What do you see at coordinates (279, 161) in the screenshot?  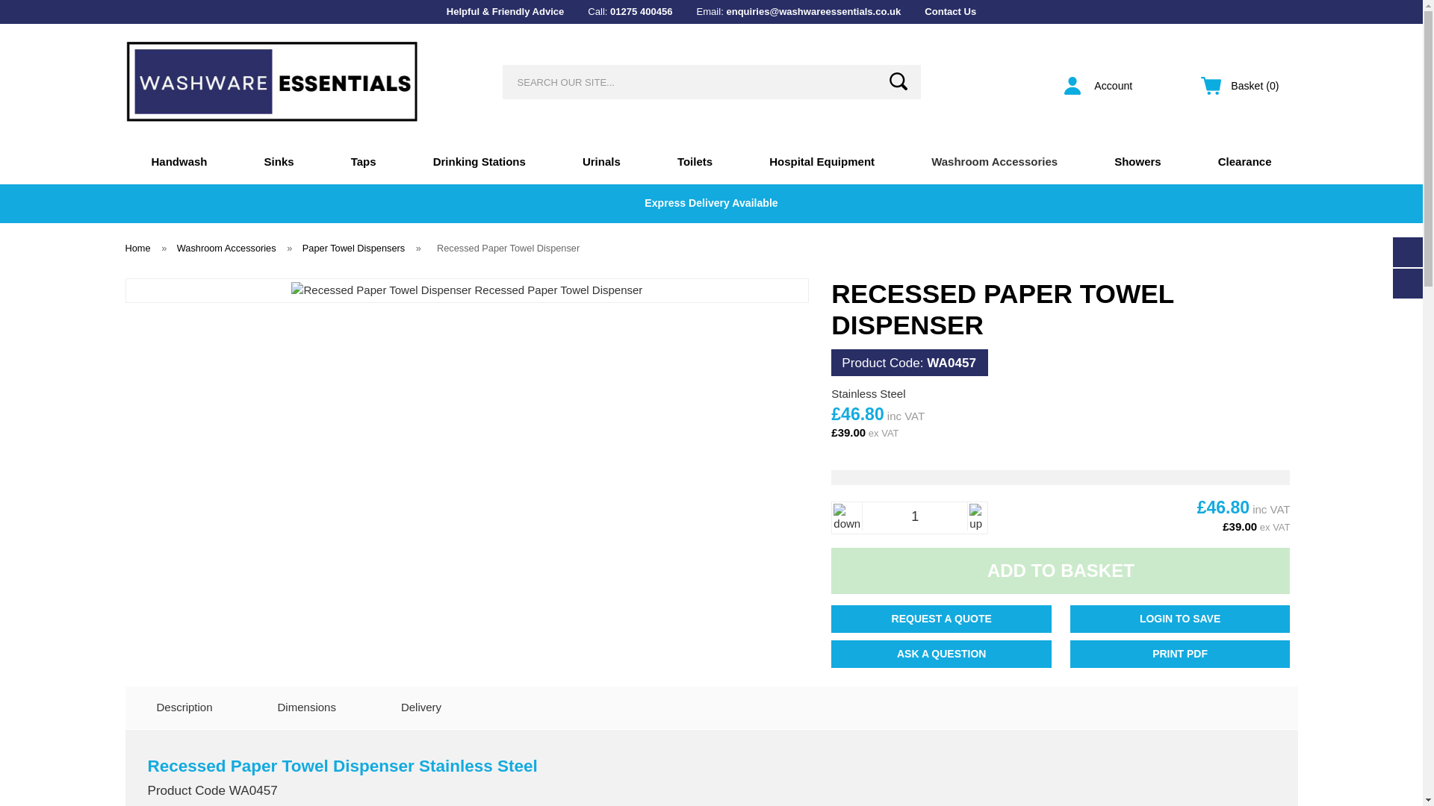 I see `Sinks` at bounding box center [279, 161].